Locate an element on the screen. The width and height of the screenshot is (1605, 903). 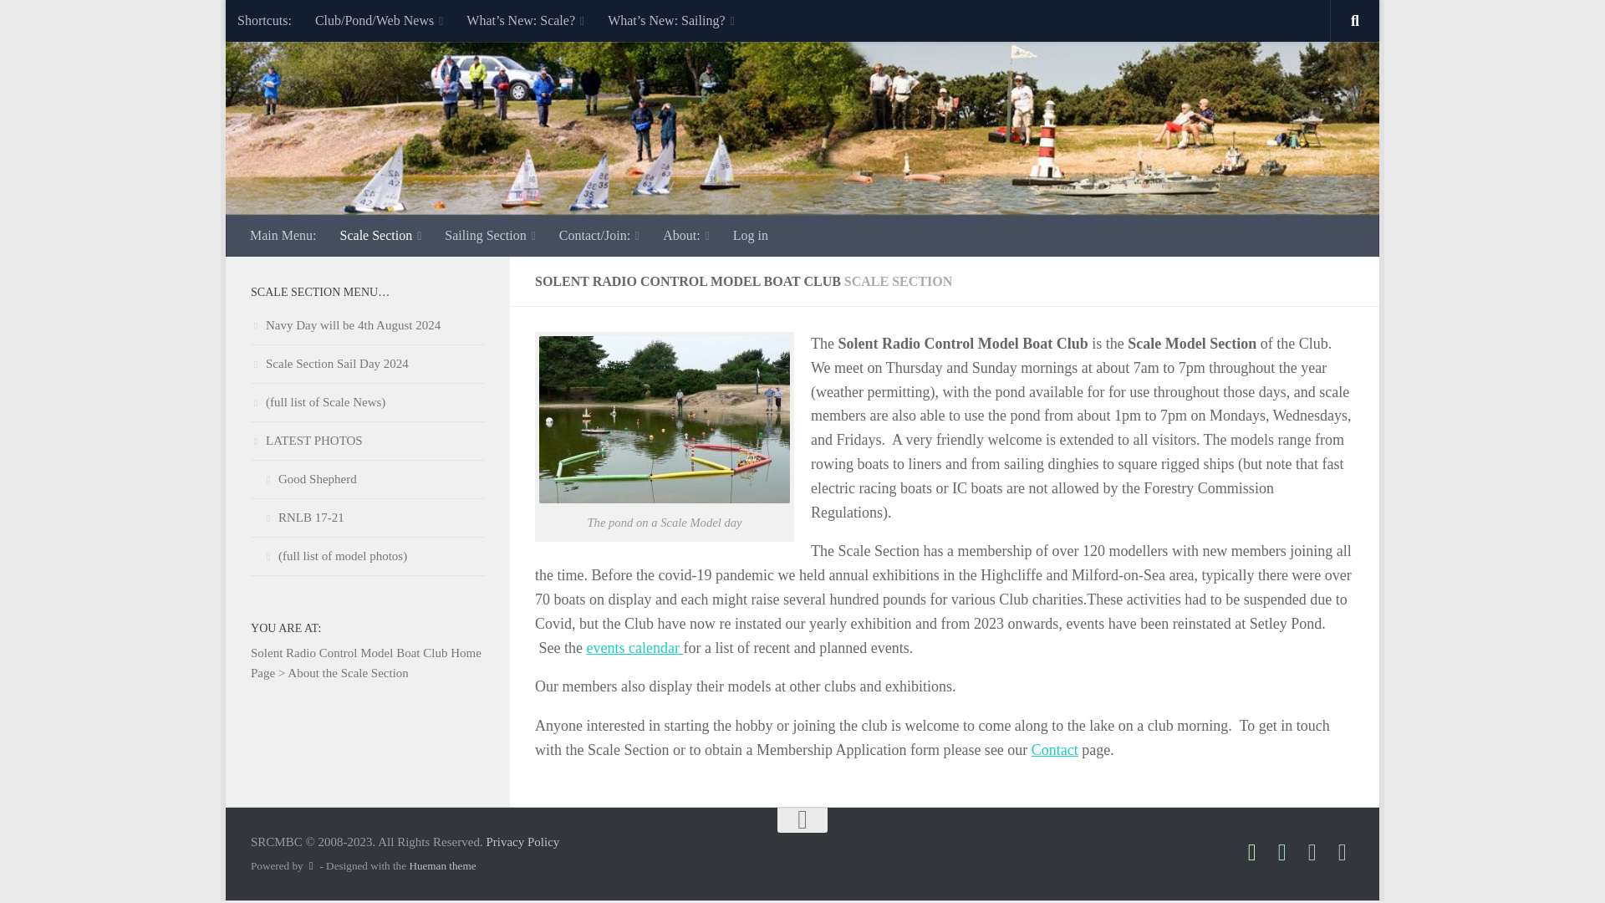
SRCMBC YouTube Channel is located at coordinates (1343, 852).